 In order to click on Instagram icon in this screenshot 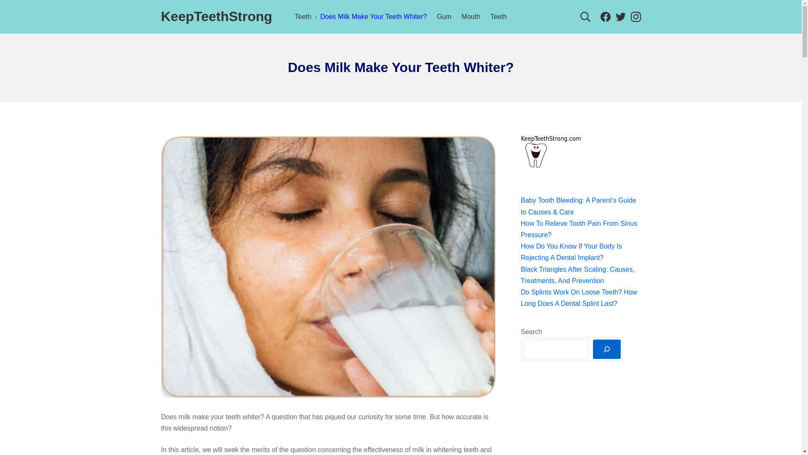, I will do `click(571, 252)`.